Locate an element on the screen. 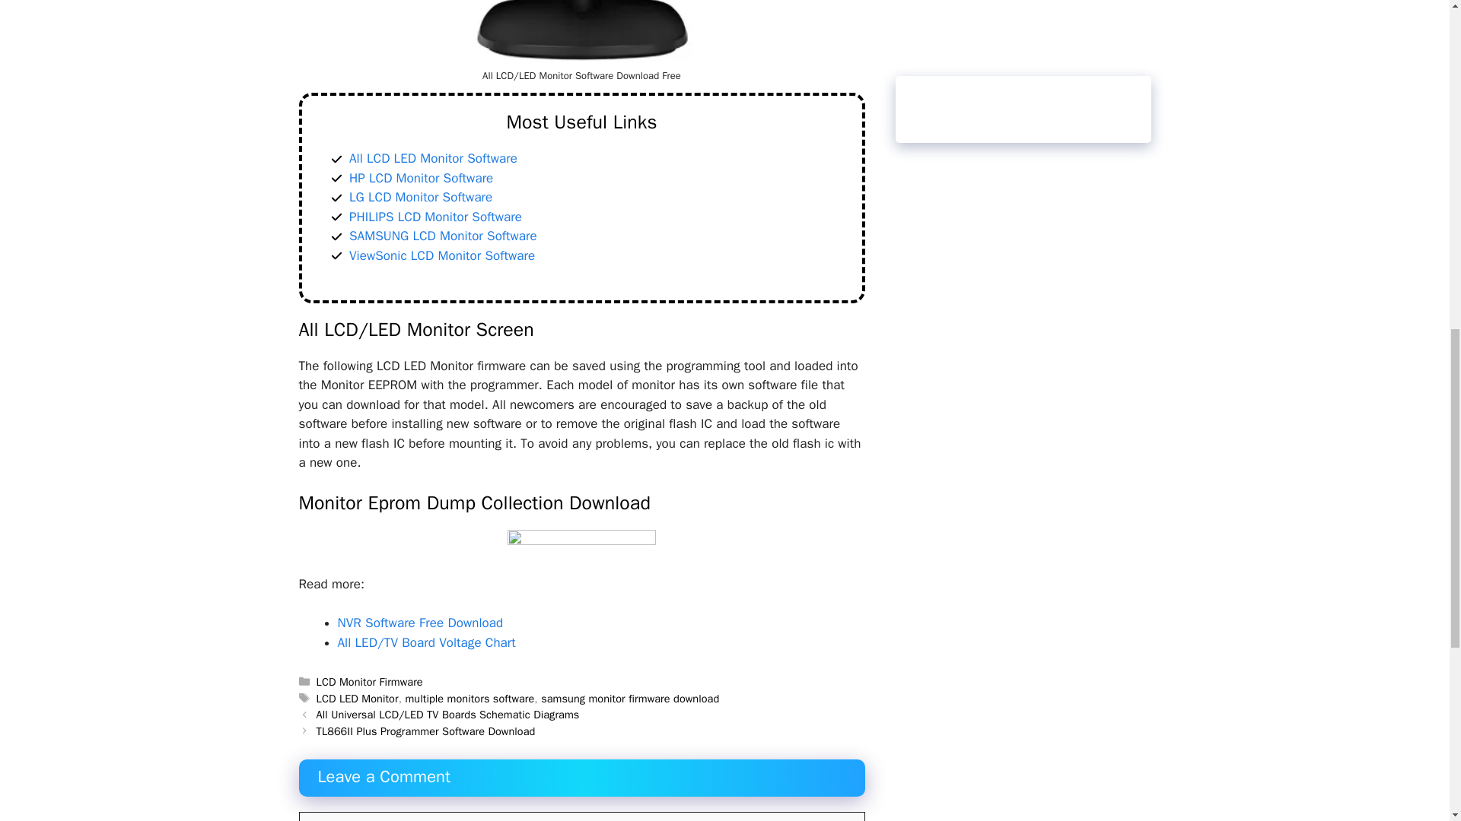 The width and height of the screenshot is (1461, 821). LCD LED Monitor is located at coordinates (358, 698).